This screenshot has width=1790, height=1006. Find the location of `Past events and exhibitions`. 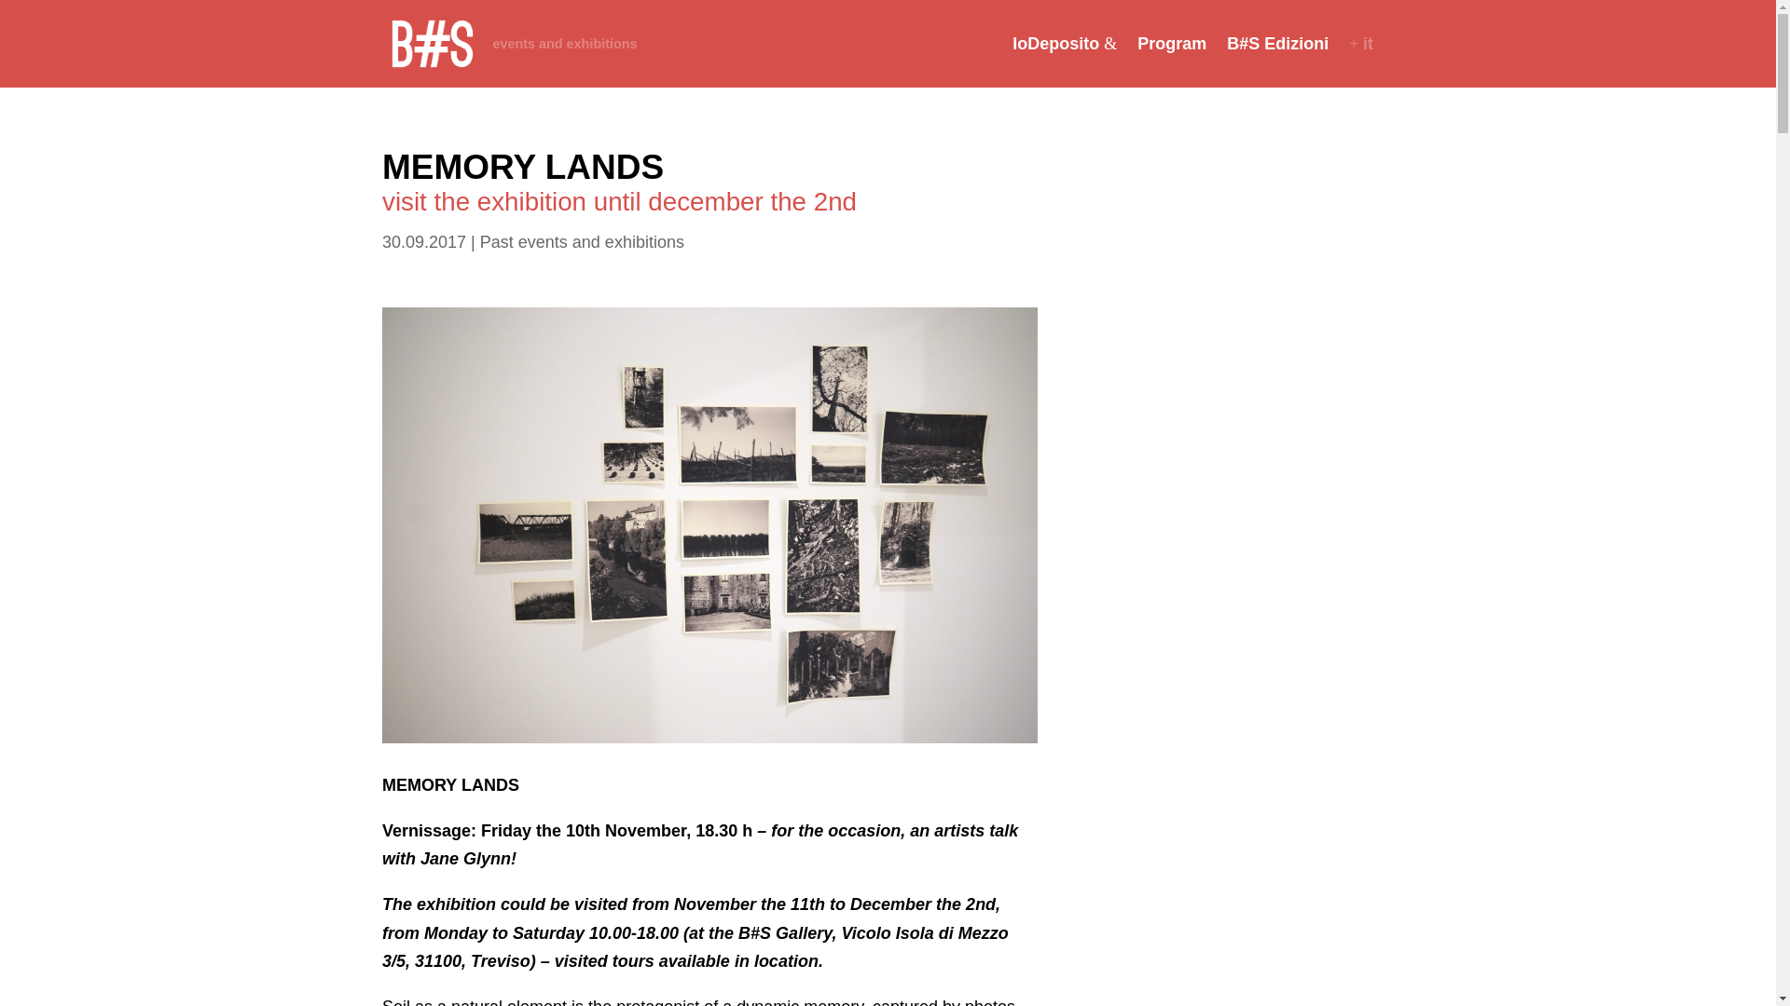

Past events and exhibitions is located at coordinates (582, 242).